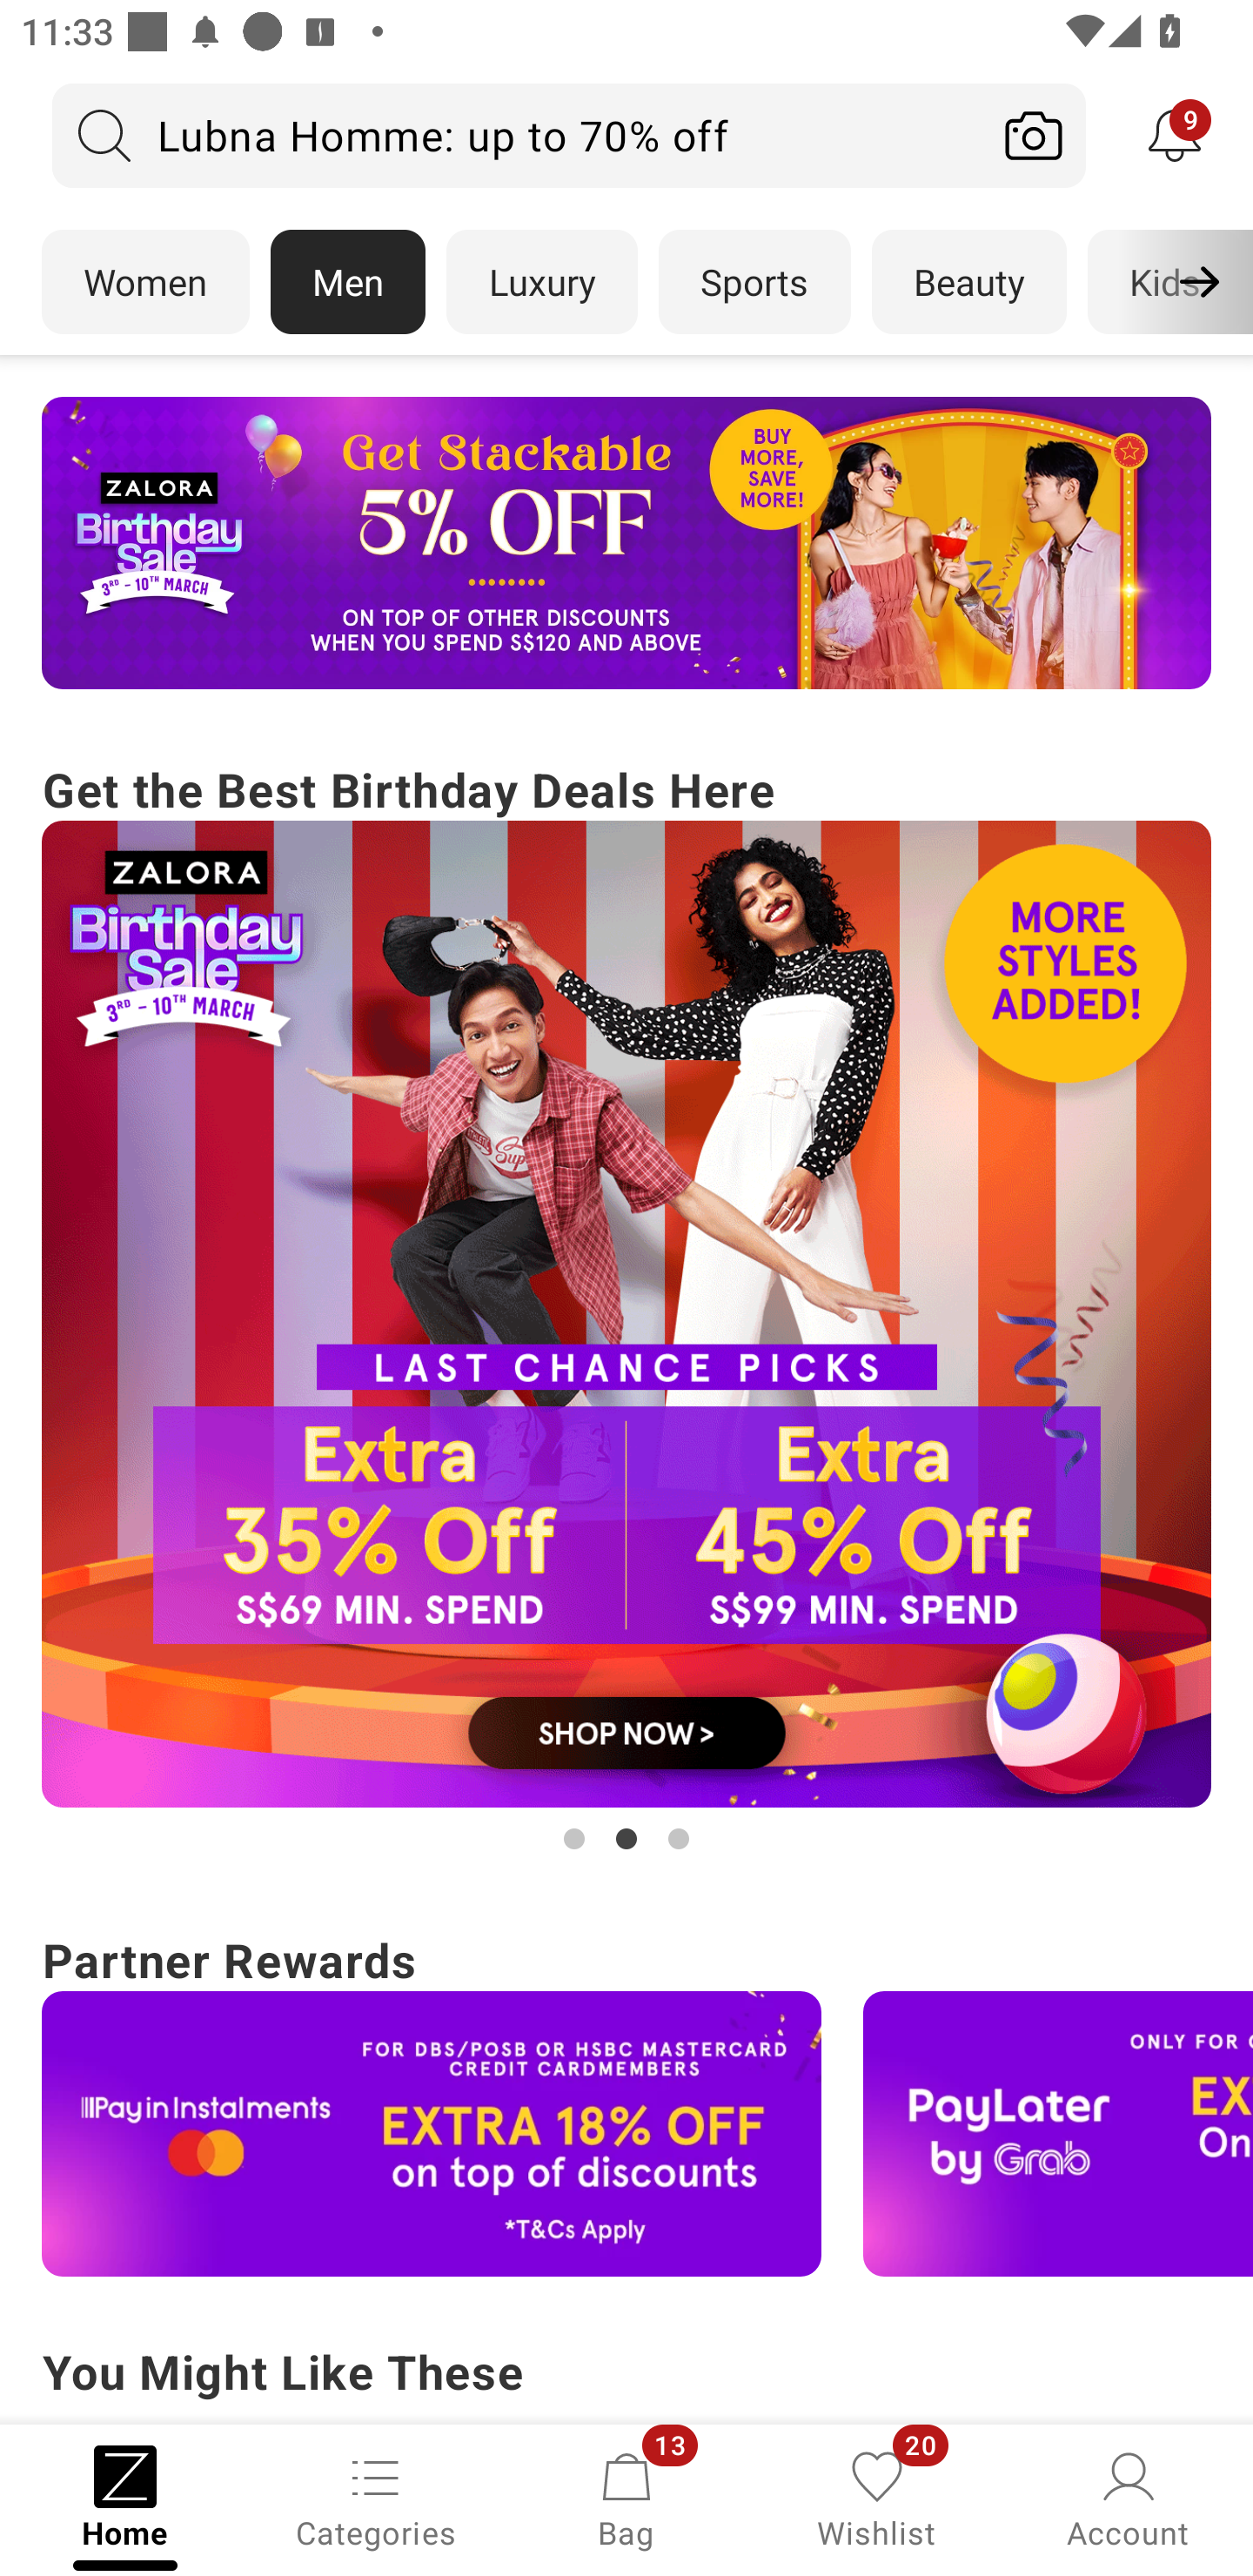 The height and width of the screenshot is (2576, 1253). I want to click on Luxury, so click(541, 282).